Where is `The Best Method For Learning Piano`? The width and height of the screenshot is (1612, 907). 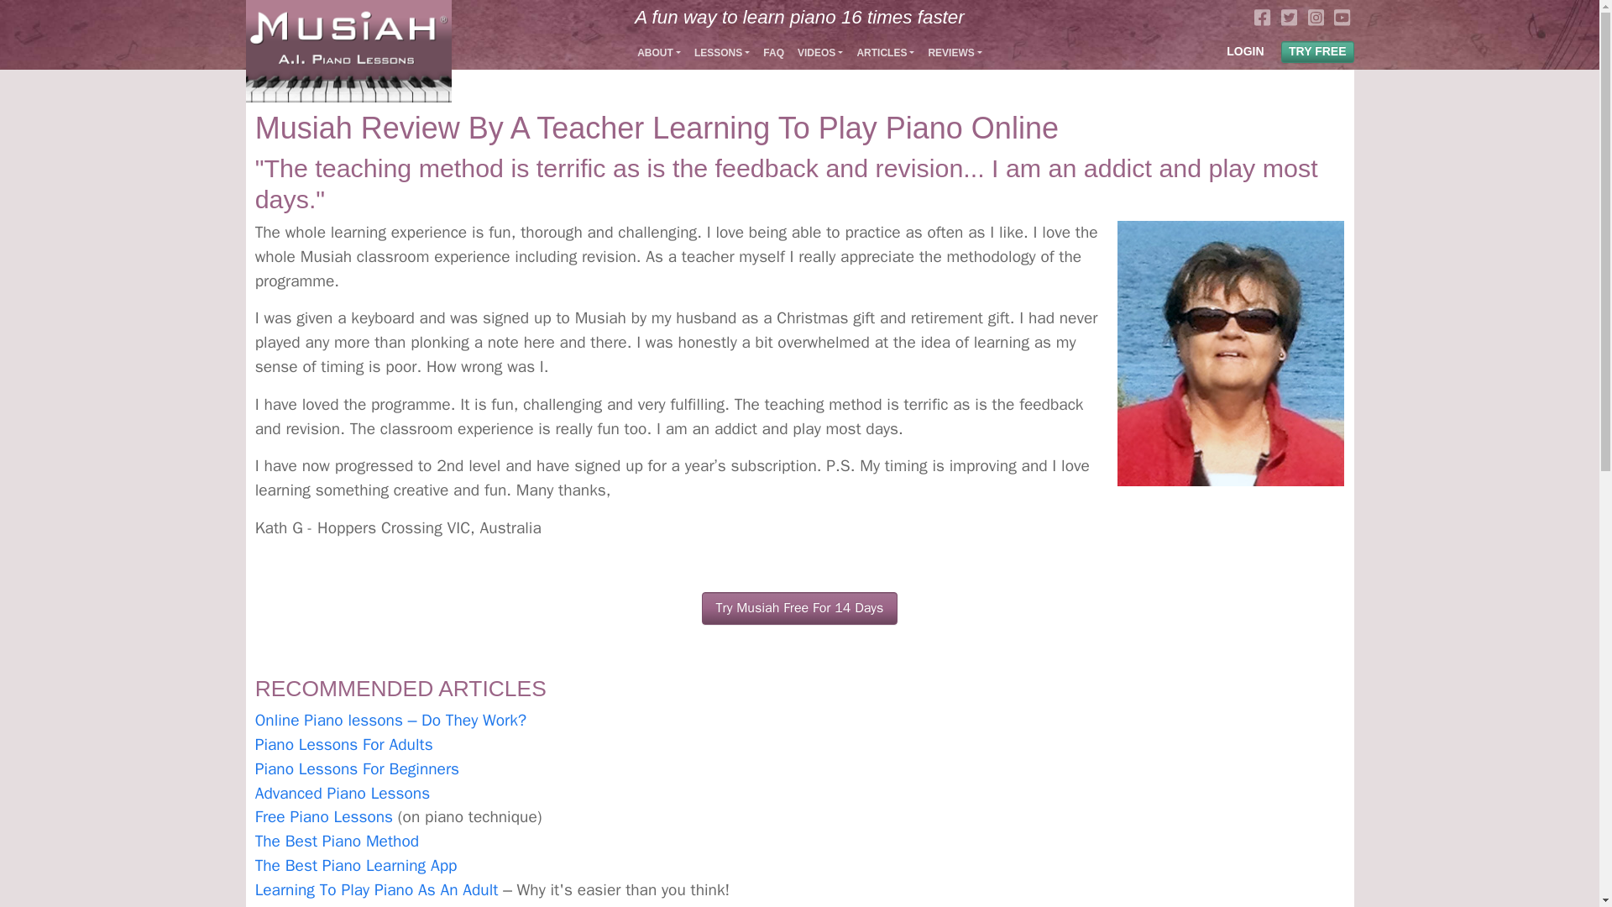
The Best Method For Learning Piano is located at coordinates (337, 841).